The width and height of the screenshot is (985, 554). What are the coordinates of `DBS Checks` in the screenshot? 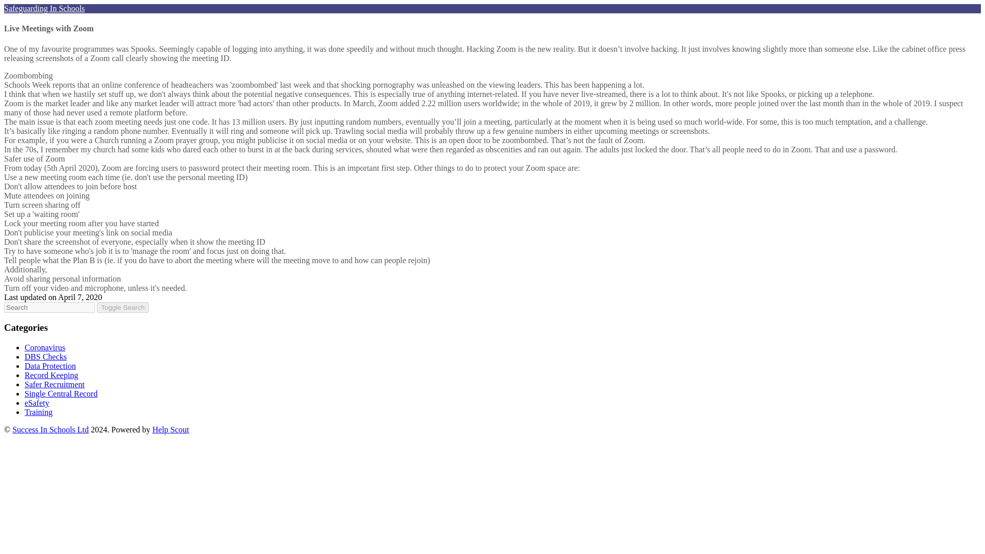 It's located at (46, 357).